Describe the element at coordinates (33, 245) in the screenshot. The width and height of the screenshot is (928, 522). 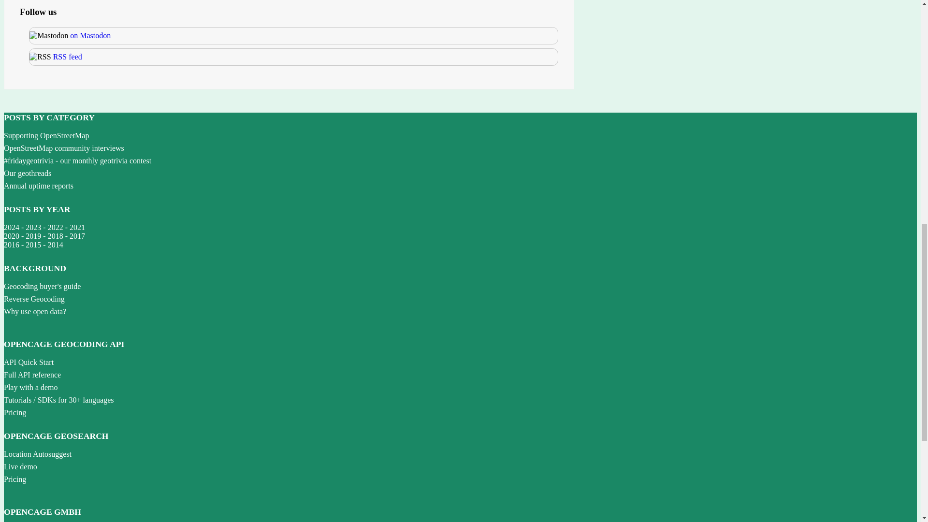
I see `2015` at that location.